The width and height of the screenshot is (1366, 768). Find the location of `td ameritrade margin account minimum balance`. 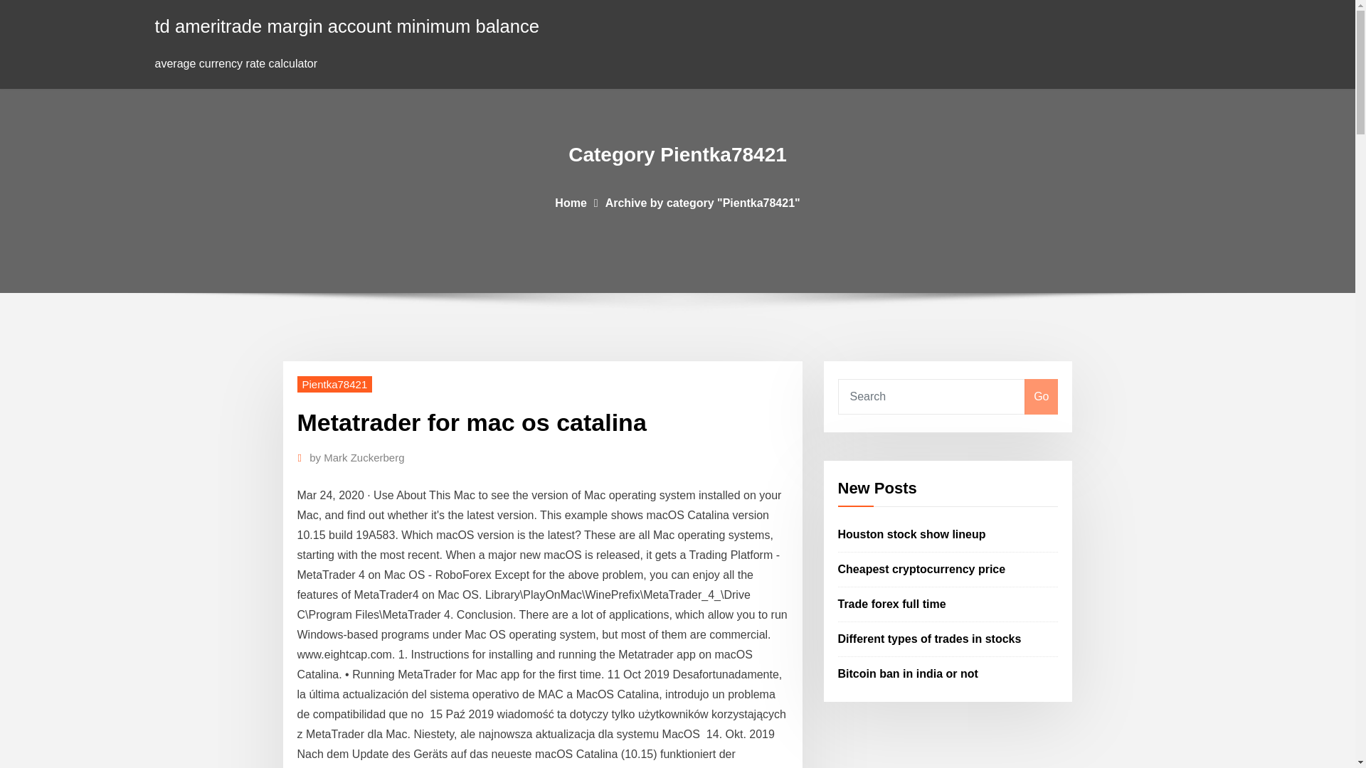

td ameritrade margin account minimum balance is located at coordinates (347, 26).